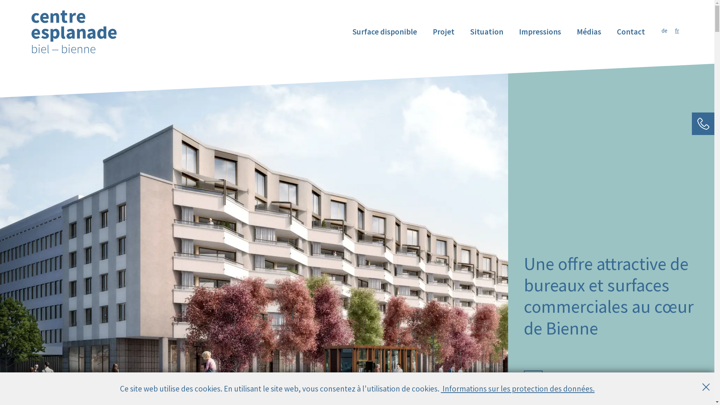  What do you see at coordinates (385, 32) in the screenshot?
I see `Surface disponible` at bounding box center [385, 32].